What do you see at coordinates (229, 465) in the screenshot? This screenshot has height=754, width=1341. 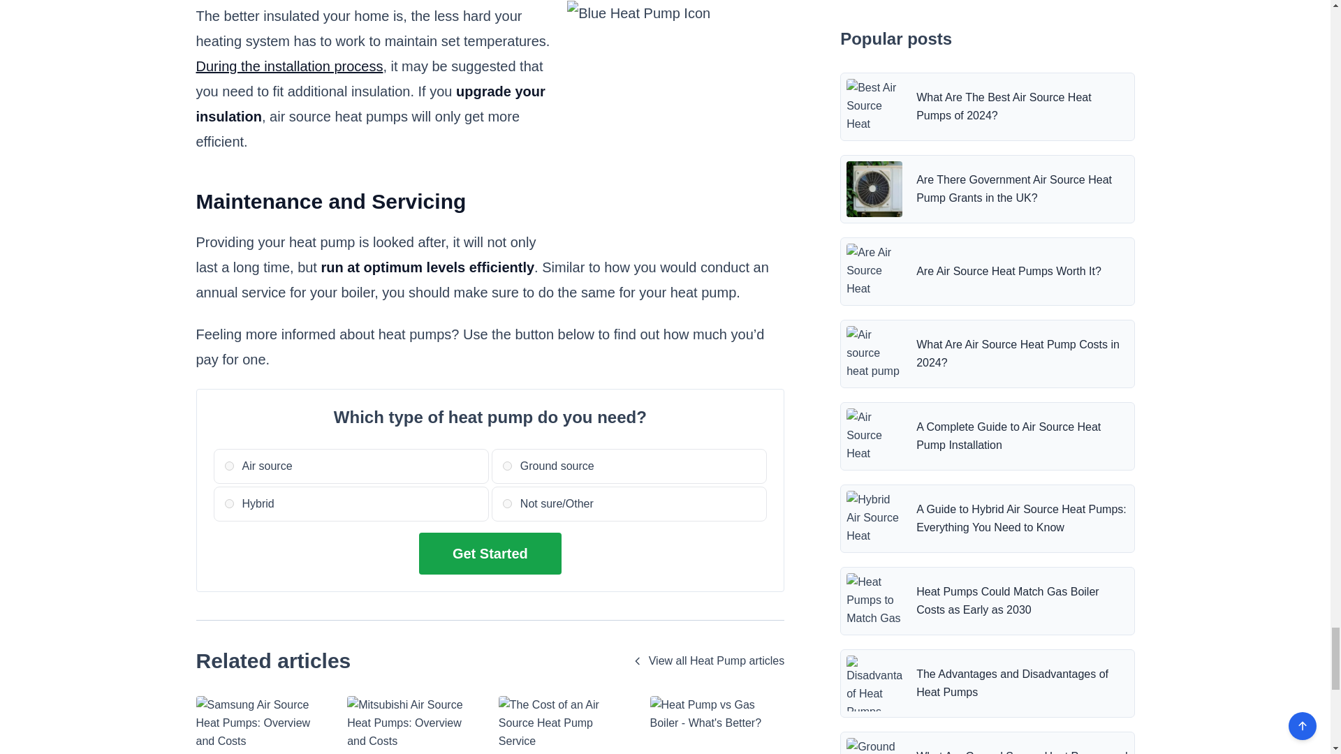 I see `on` at bounding box center [229, 465].